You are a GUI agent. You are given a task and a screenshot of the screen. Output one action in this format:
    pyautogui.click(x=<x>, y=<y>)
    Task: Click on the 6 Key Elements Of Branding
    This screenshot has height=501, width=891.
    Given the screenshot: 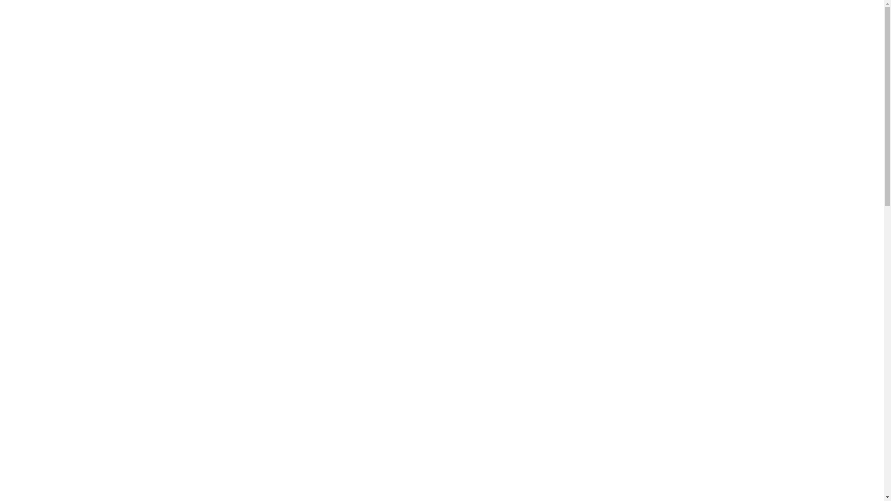 What is the action you would take?
    pyautogui.click(x=600, y=240)
    